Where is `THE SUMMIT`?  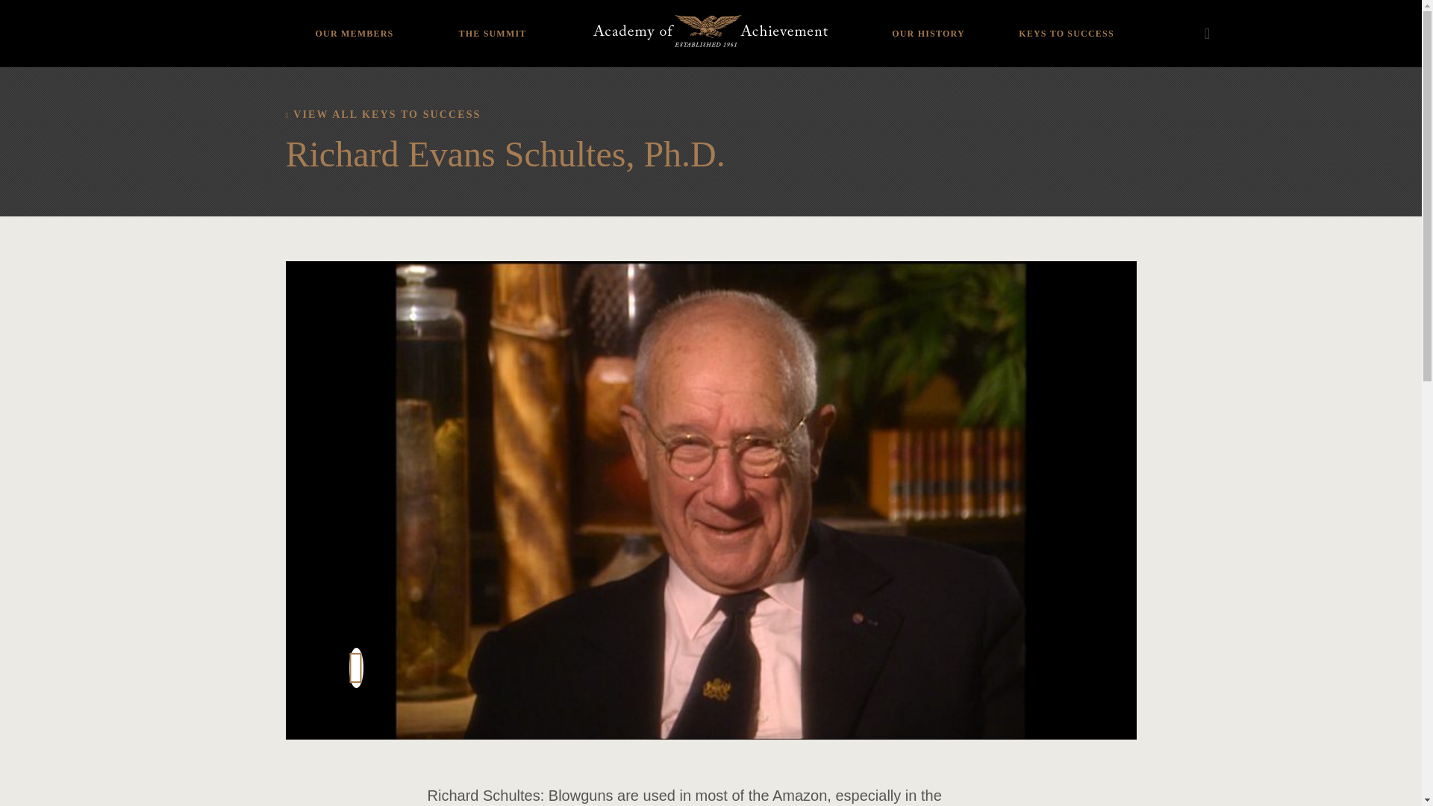 THE SUMMIT is located at coordinates (493, 22).